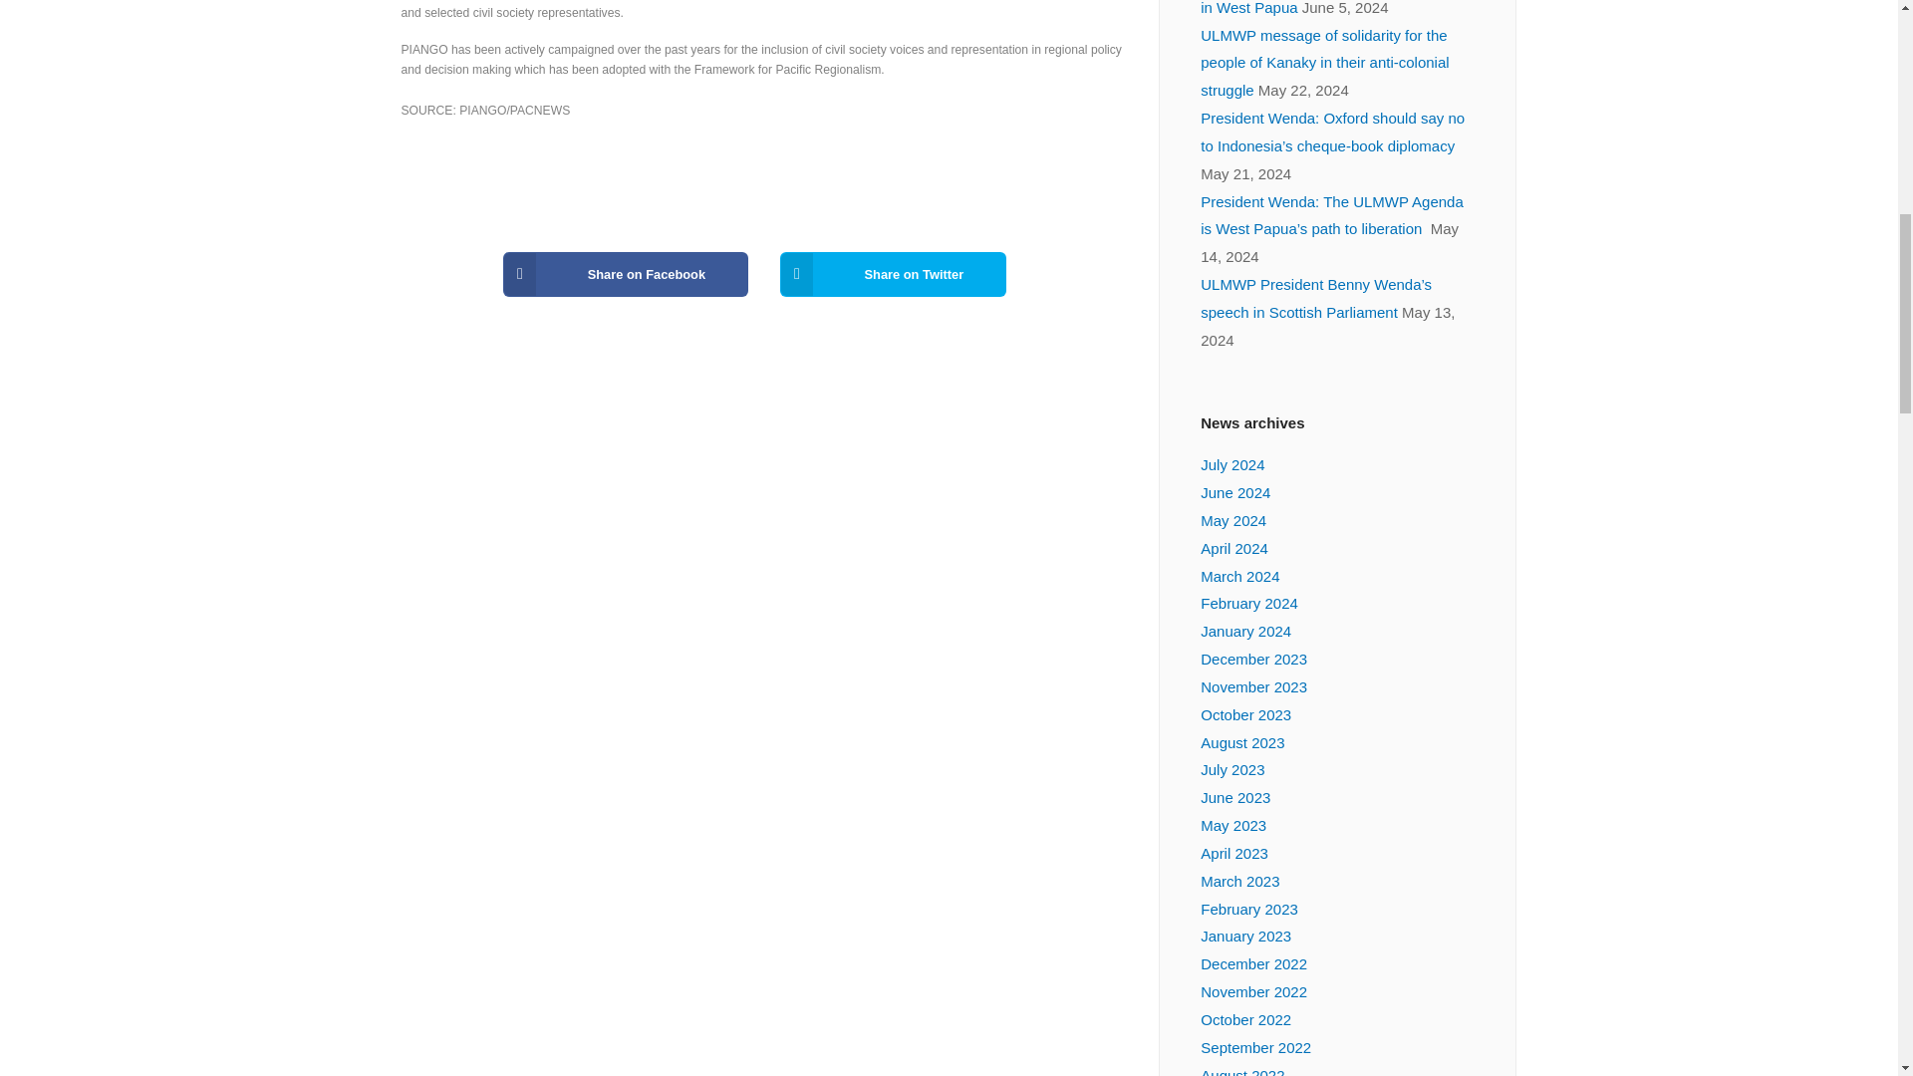 This screenshot has height=1076, width=1913. I want to click on April 2024, so click(1233, 548).